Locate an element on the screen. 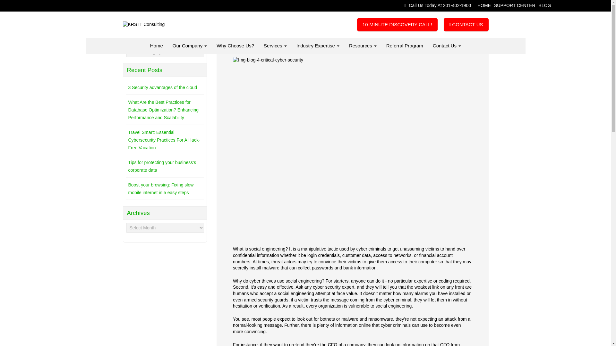  SUPPORT CENTER is located at coordinates (515, 5).